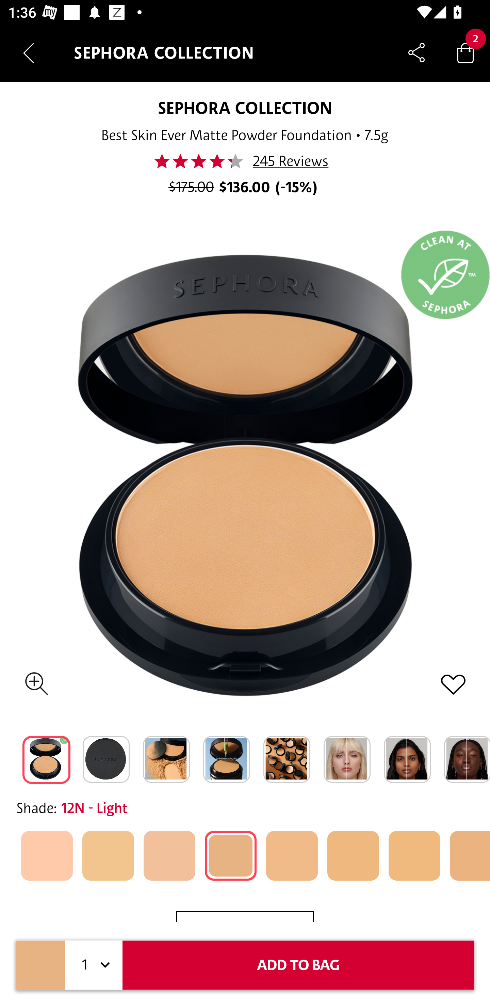 Image resolution: width=490 pixels, height=1008 pixels. Describe the element at coordinates (245, 161) in the screenshot. I see `43.0 245 Reviews` at that location.